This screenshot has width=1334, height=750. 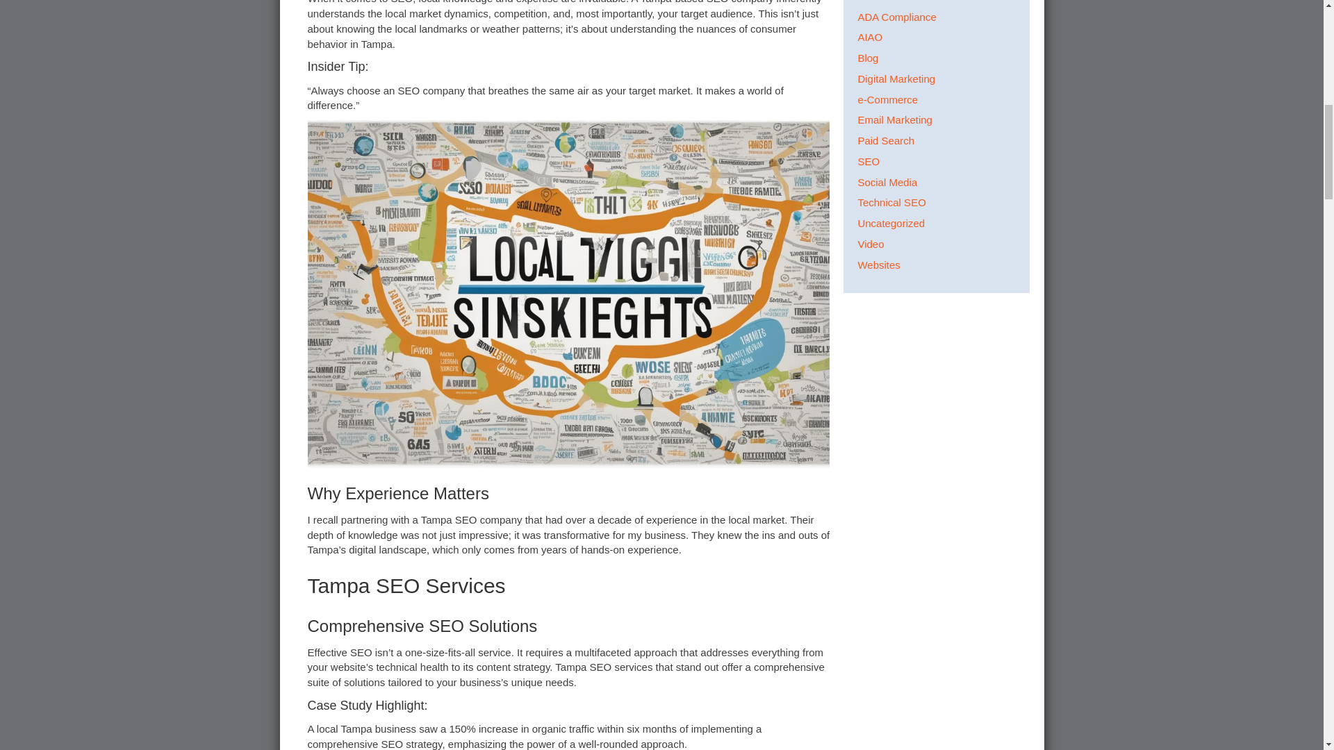 What do you see at coordinates (896, 78) in the screenshot?
I see `Digital Marketing` at bounding box center [896, 78].